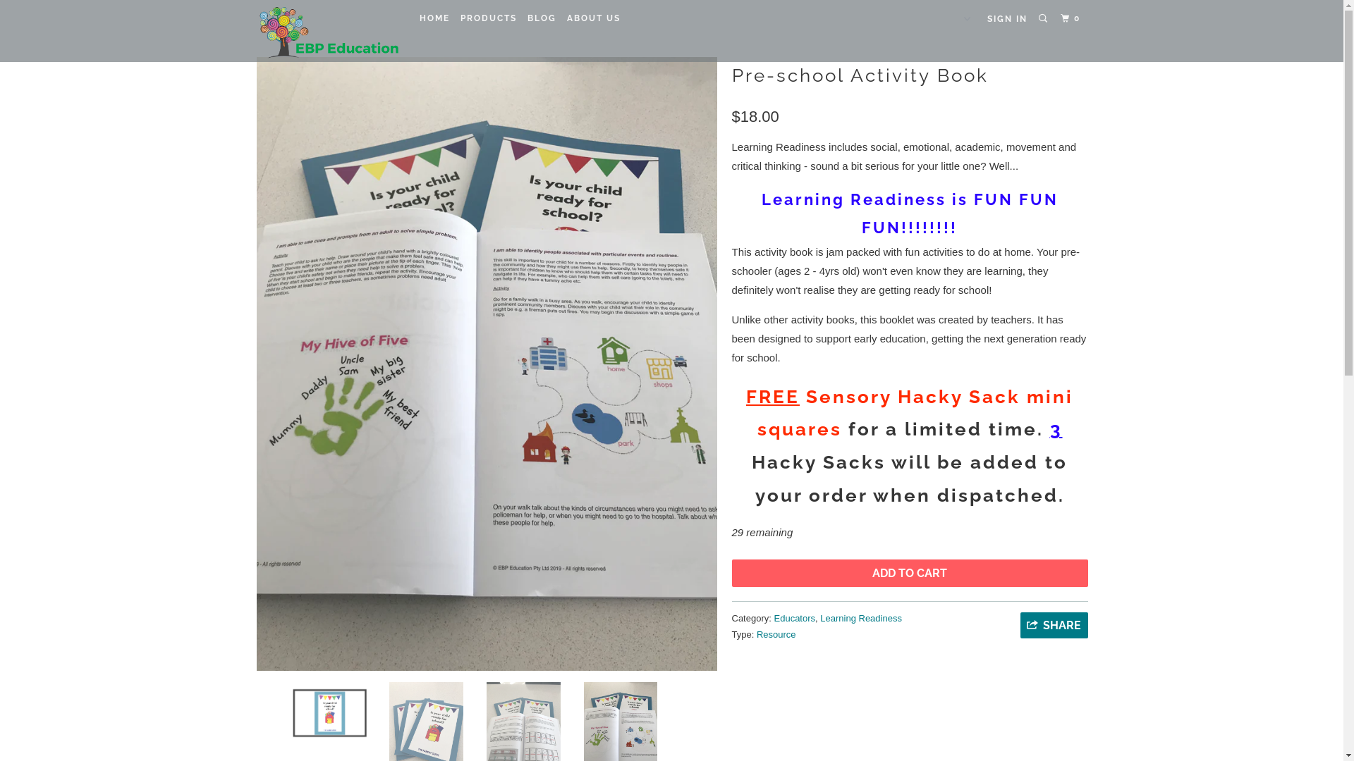 The width and height of the screenshot is (1354, 761). Describe the element at coordinates (489, 18) in the screenshot. I see `PRODUCTS` at that location.